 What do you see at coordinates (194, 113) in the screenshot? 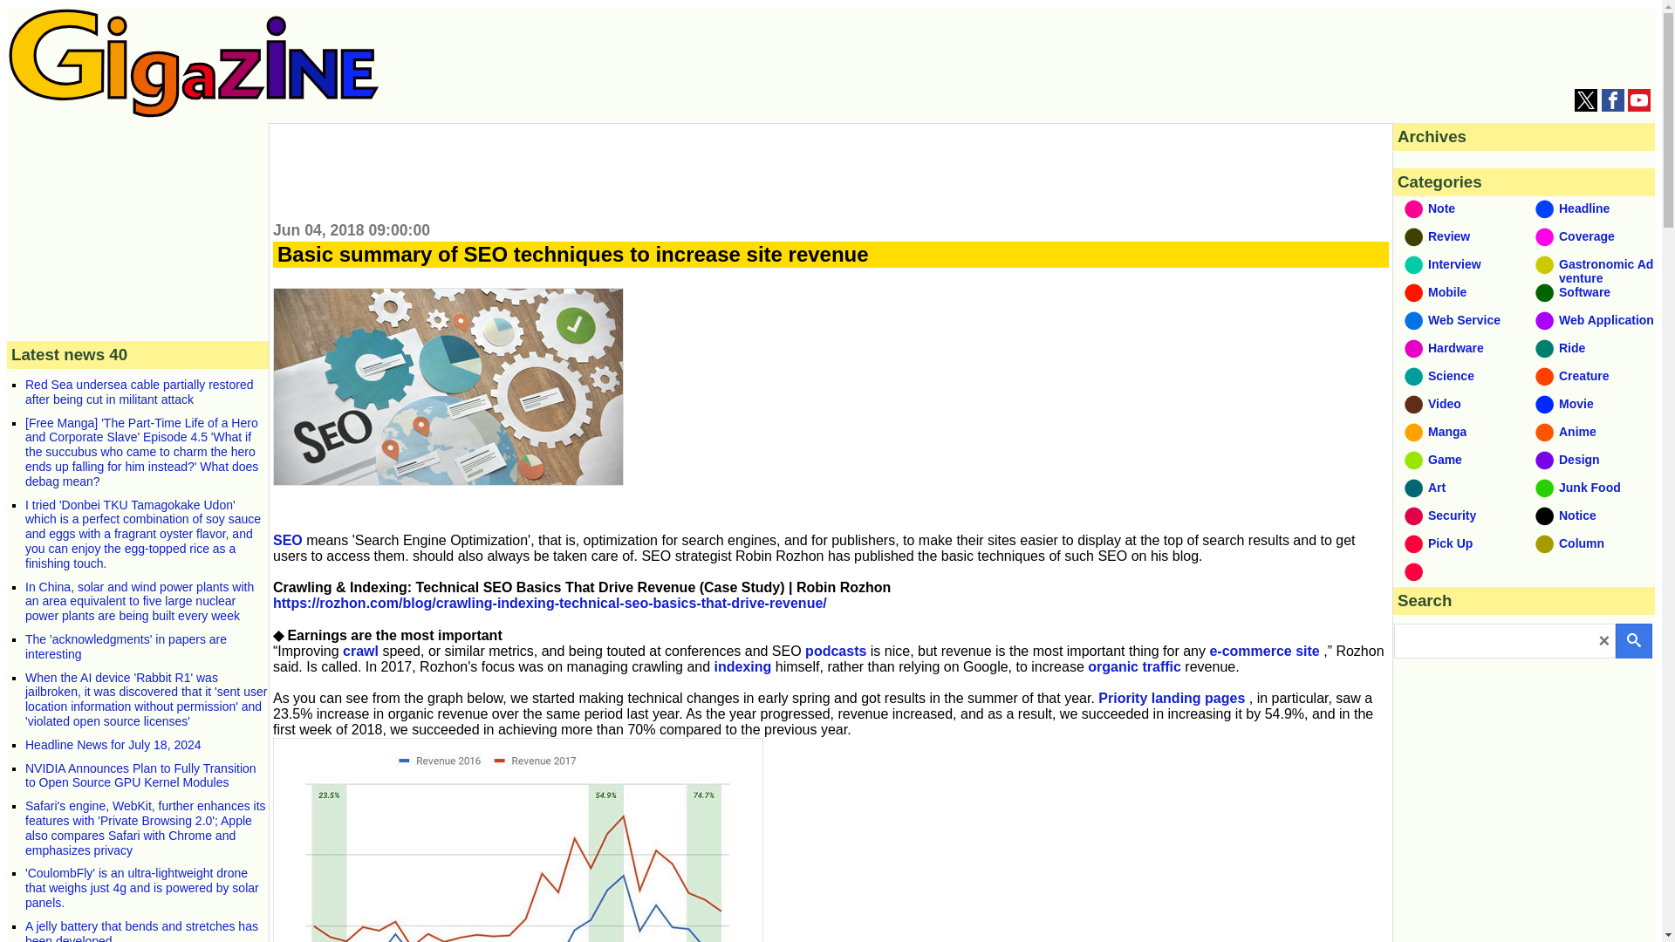
I see `GIGAZINE` at bounding box center [194, 113].